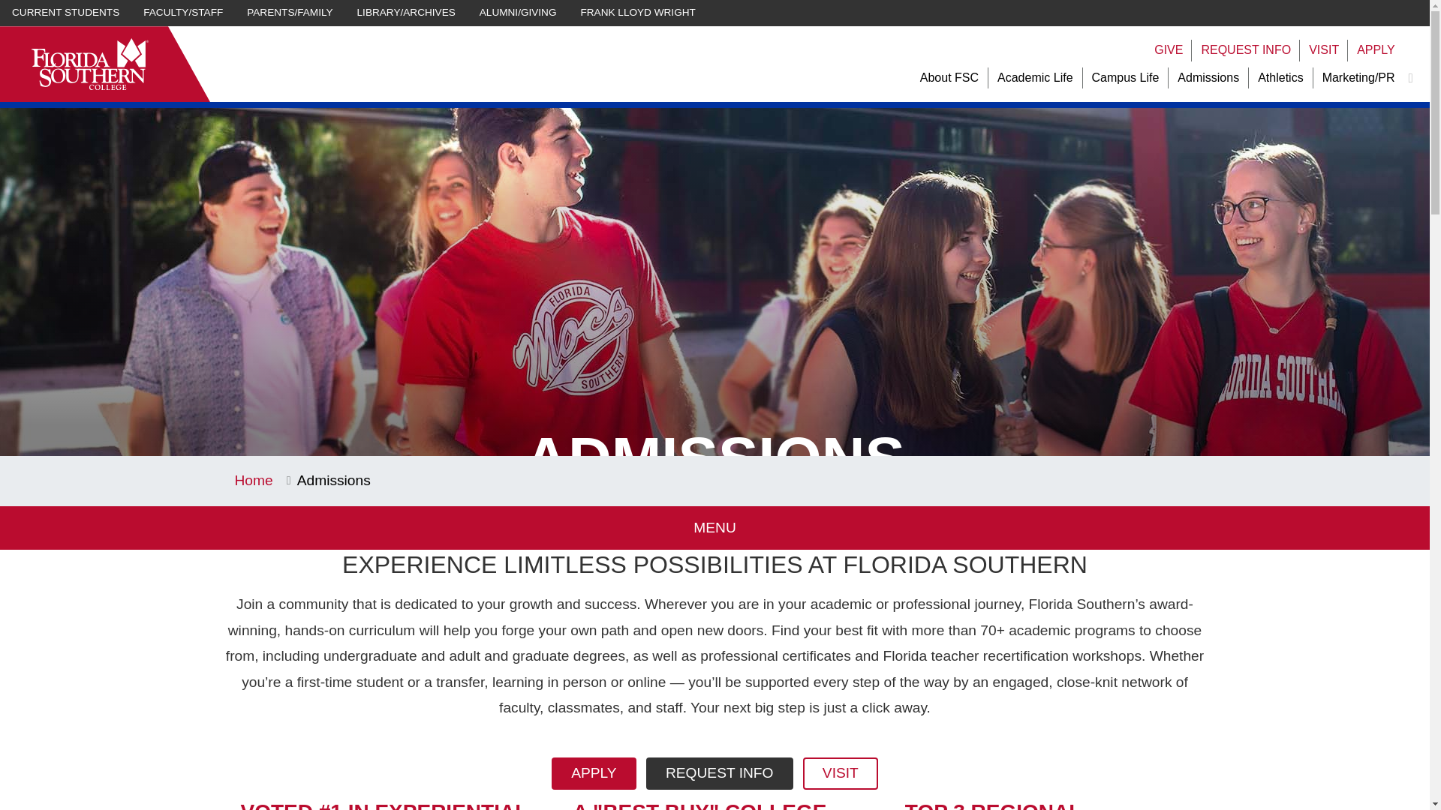 Image resolution: width=1441 pixels, height=810 pixels. What do you see at coordinates (1035, 78) in the screenshot?
I see `Academic Life` at bounding box center [1035, 78].